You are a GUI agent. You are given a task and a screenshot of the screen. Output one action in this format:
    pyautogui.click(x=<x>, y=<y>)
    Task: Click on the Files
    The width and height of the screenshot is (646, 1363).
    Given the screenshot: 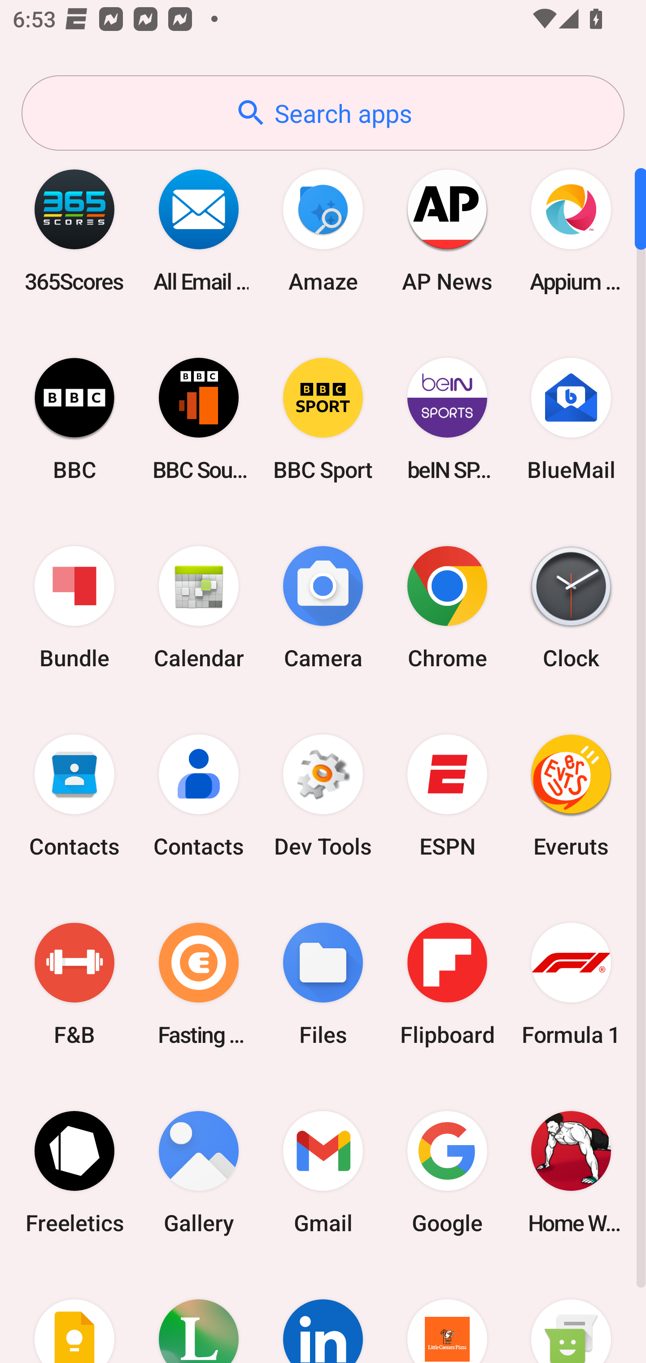 What is the action you would take?
    pyautogui.click(x=323, y=984)
    